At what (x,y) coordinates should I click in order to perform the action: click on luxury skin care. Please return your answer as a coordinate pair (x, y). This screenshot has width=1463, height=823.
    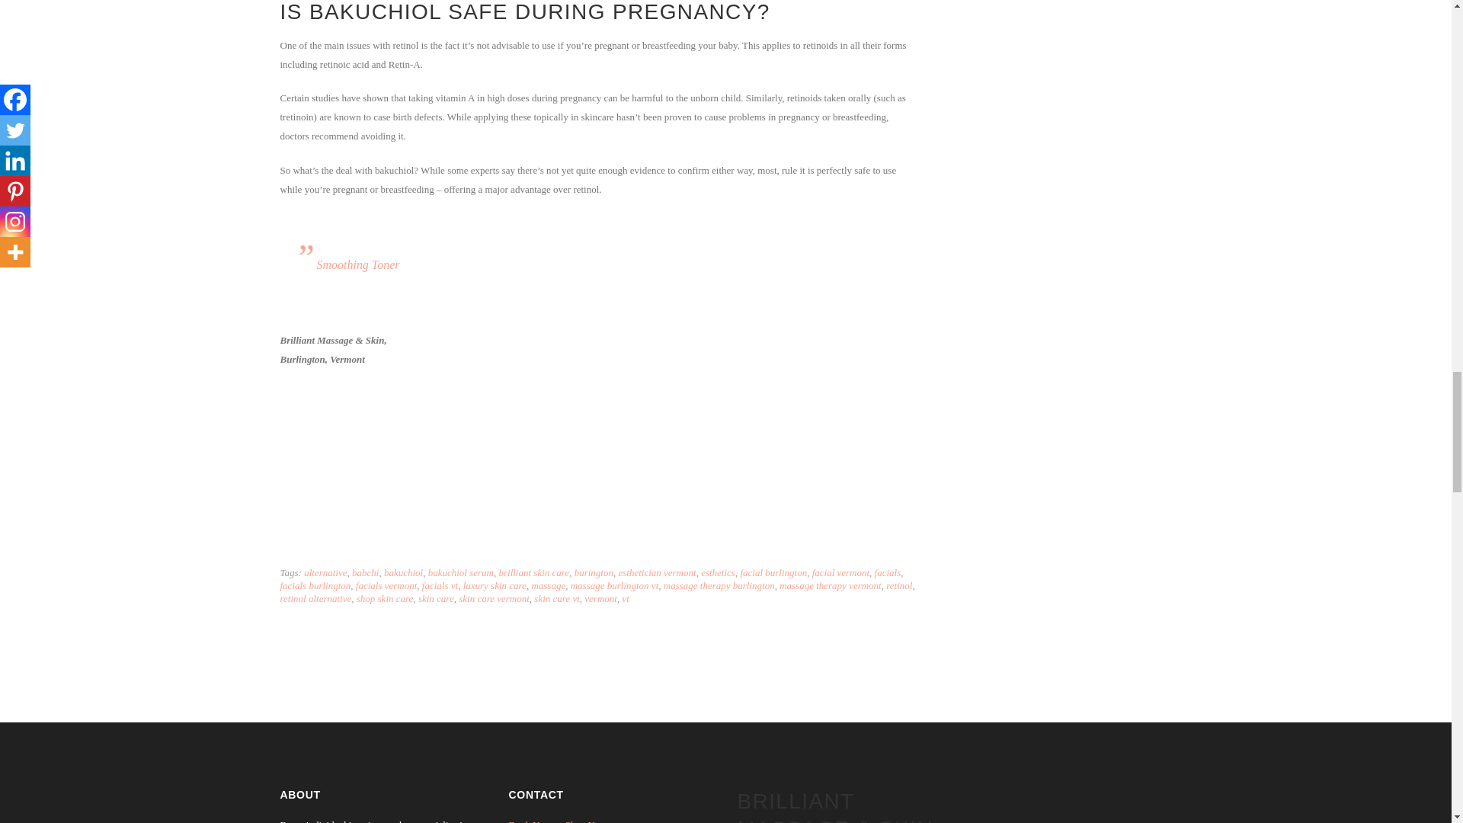
    Looking at the image, I should click on (495, 585).